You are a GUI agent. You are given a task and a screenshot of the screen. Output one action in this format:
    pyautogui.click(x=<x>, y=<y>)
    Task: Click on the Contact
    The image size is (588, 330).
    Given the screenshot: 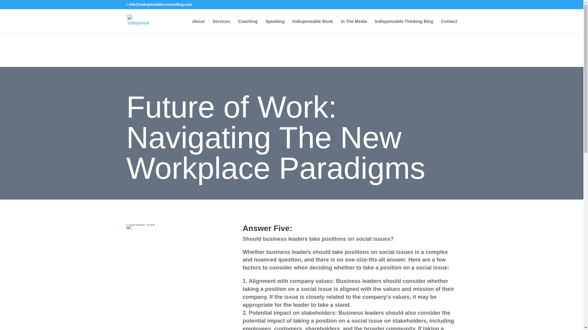 What is the action you would take?
    pyautogui.click(x=449, y=26)
    